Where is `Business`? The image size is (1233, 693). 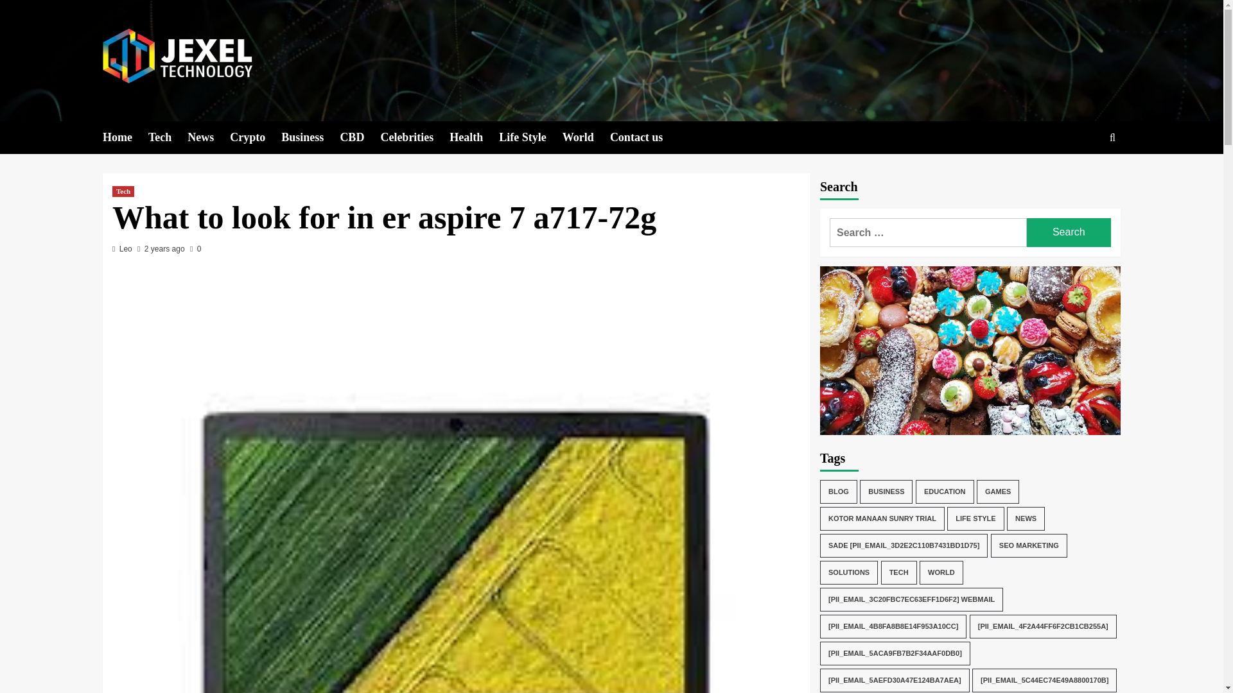 Business is located at coordinates (310, 137).